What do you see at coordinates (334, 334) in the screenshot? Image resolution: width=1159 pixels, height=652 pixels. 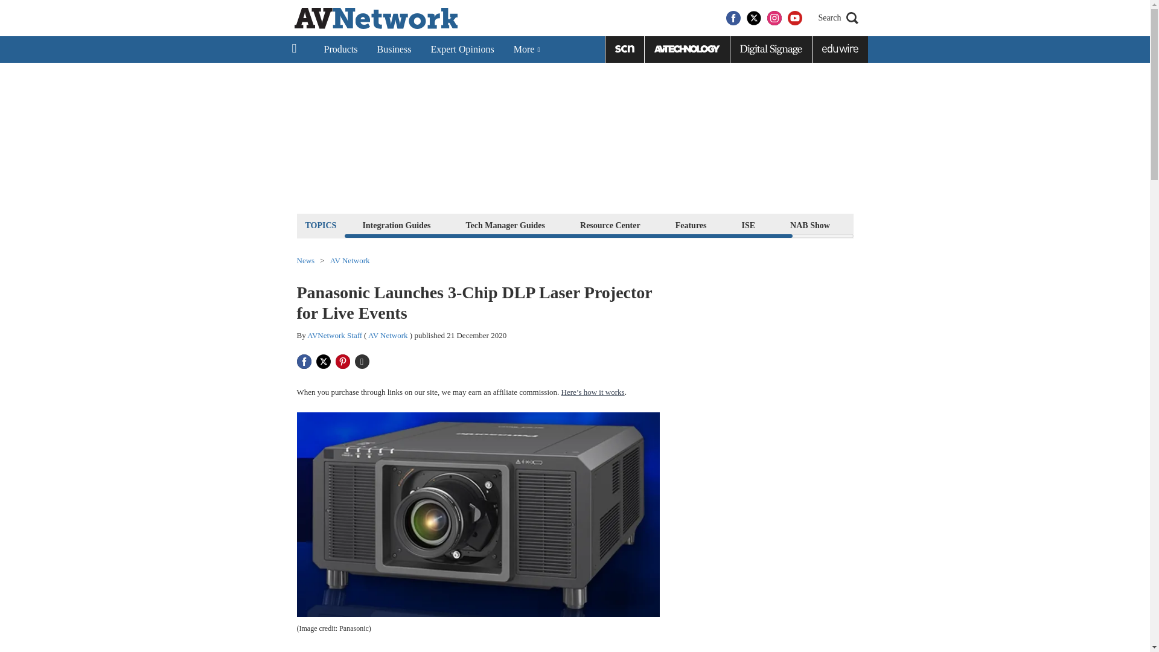 I see `AVNetwork Staff` at bounding box center [334, 334].